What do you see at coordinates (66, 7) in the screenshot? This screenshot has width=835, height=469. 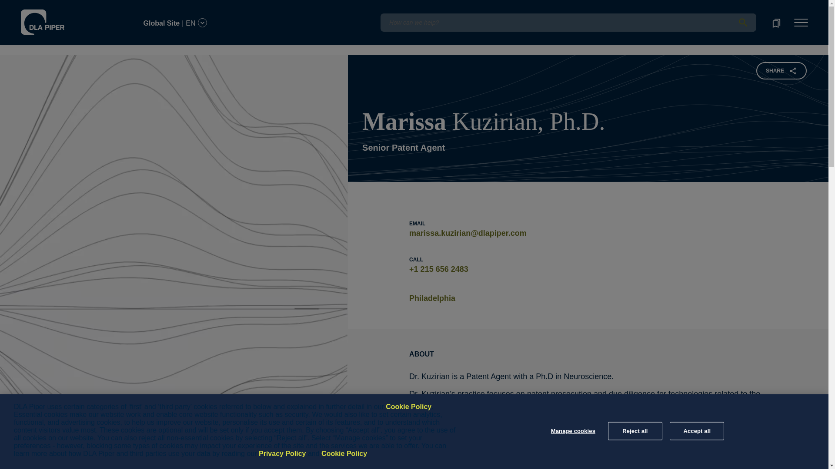 I see `English` at bounding box center [66, 7].